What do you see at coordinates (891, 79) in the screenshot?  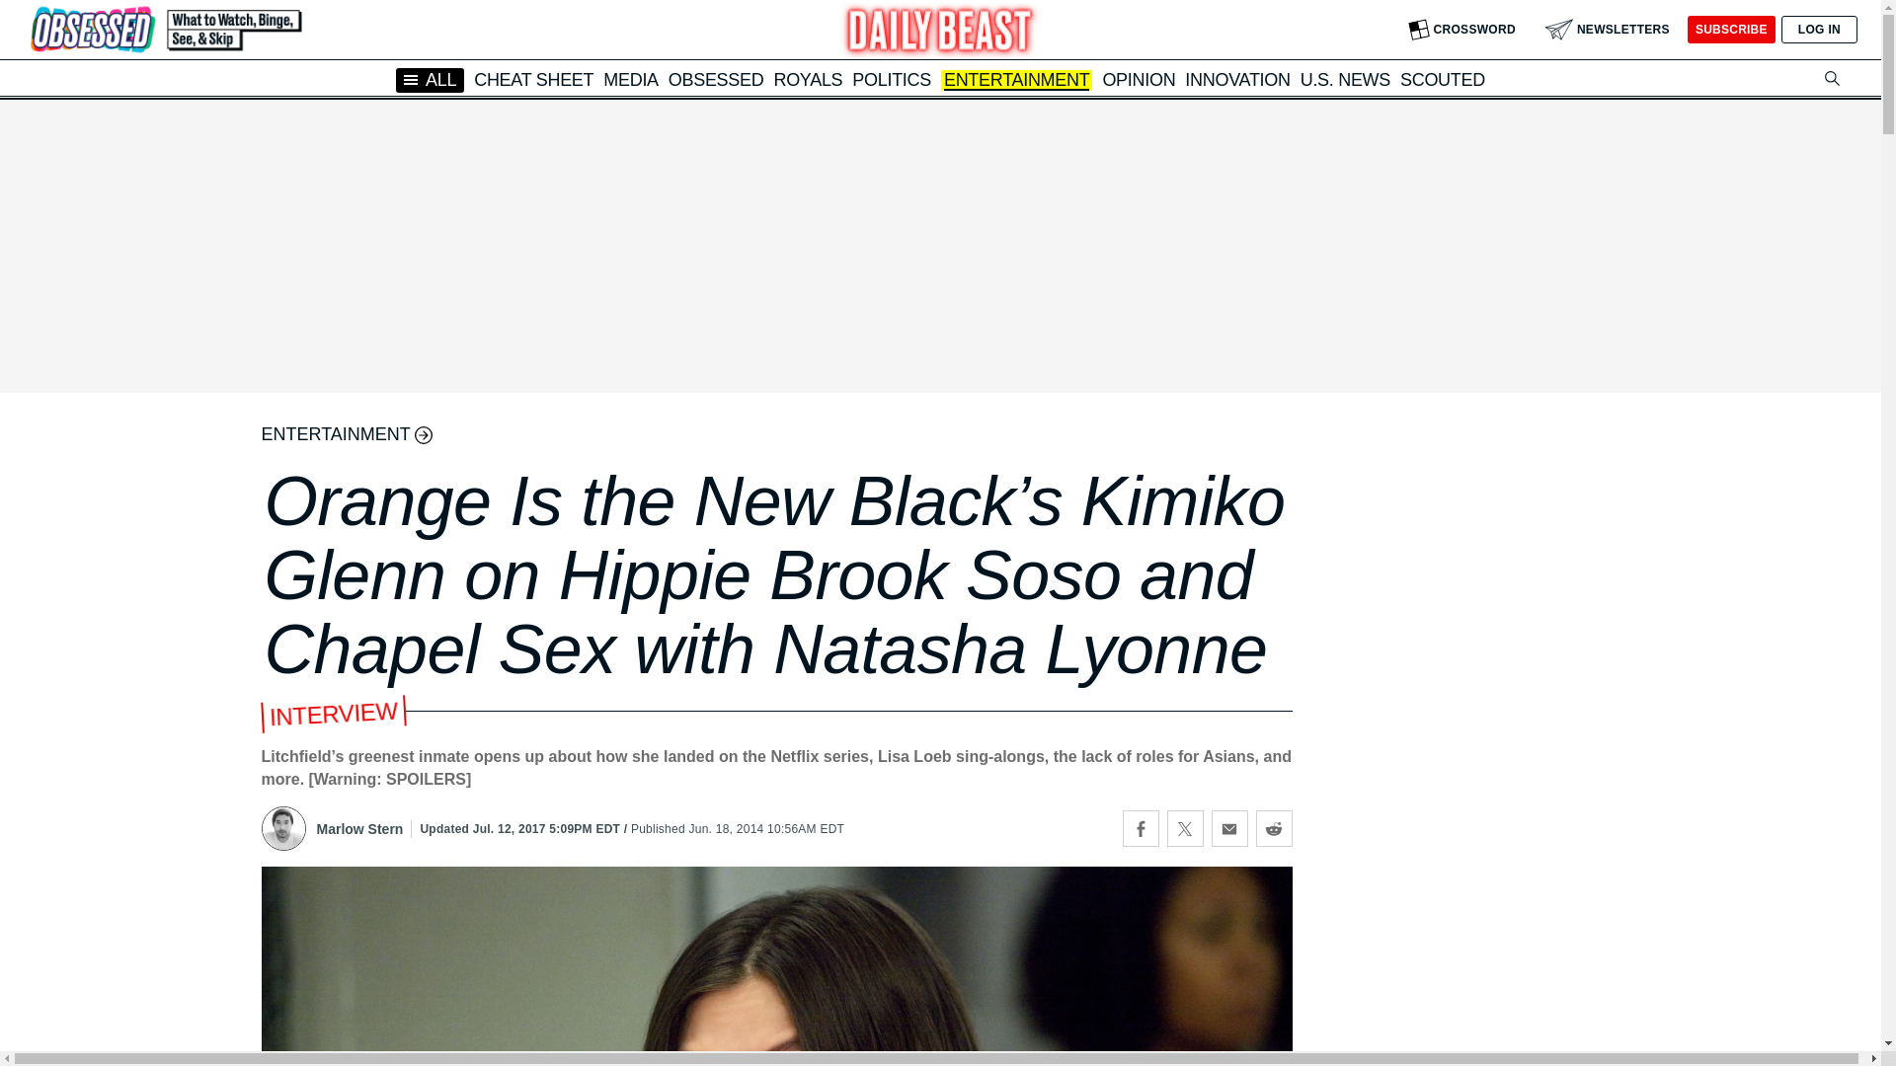 I see `POLITICS` at bounding box center [891, 79].